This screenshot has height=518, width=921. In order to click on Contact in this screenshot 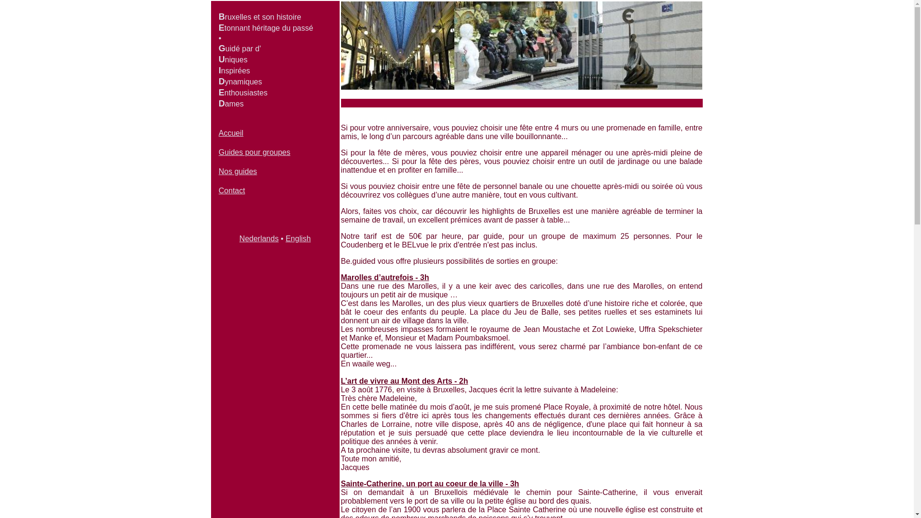, I will do `click(232, 191)`.